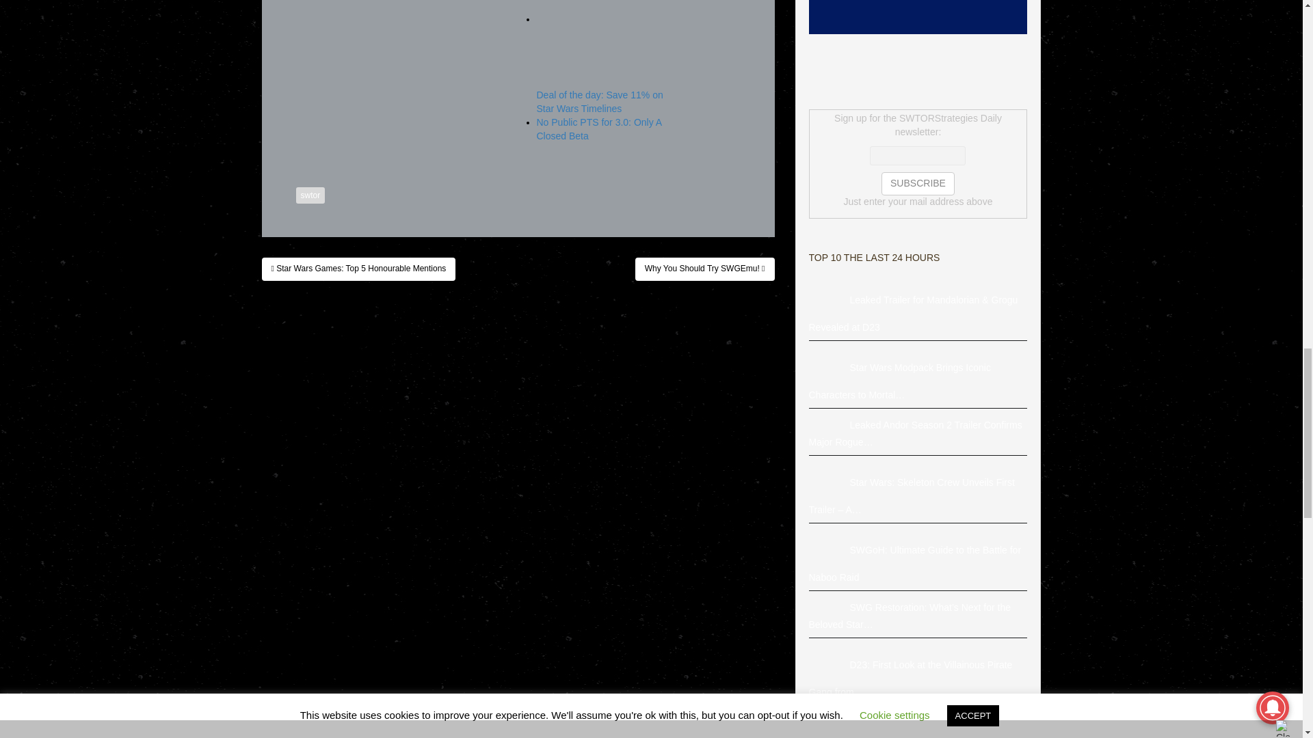  I want to click on Subscribe, so click(918, 183).